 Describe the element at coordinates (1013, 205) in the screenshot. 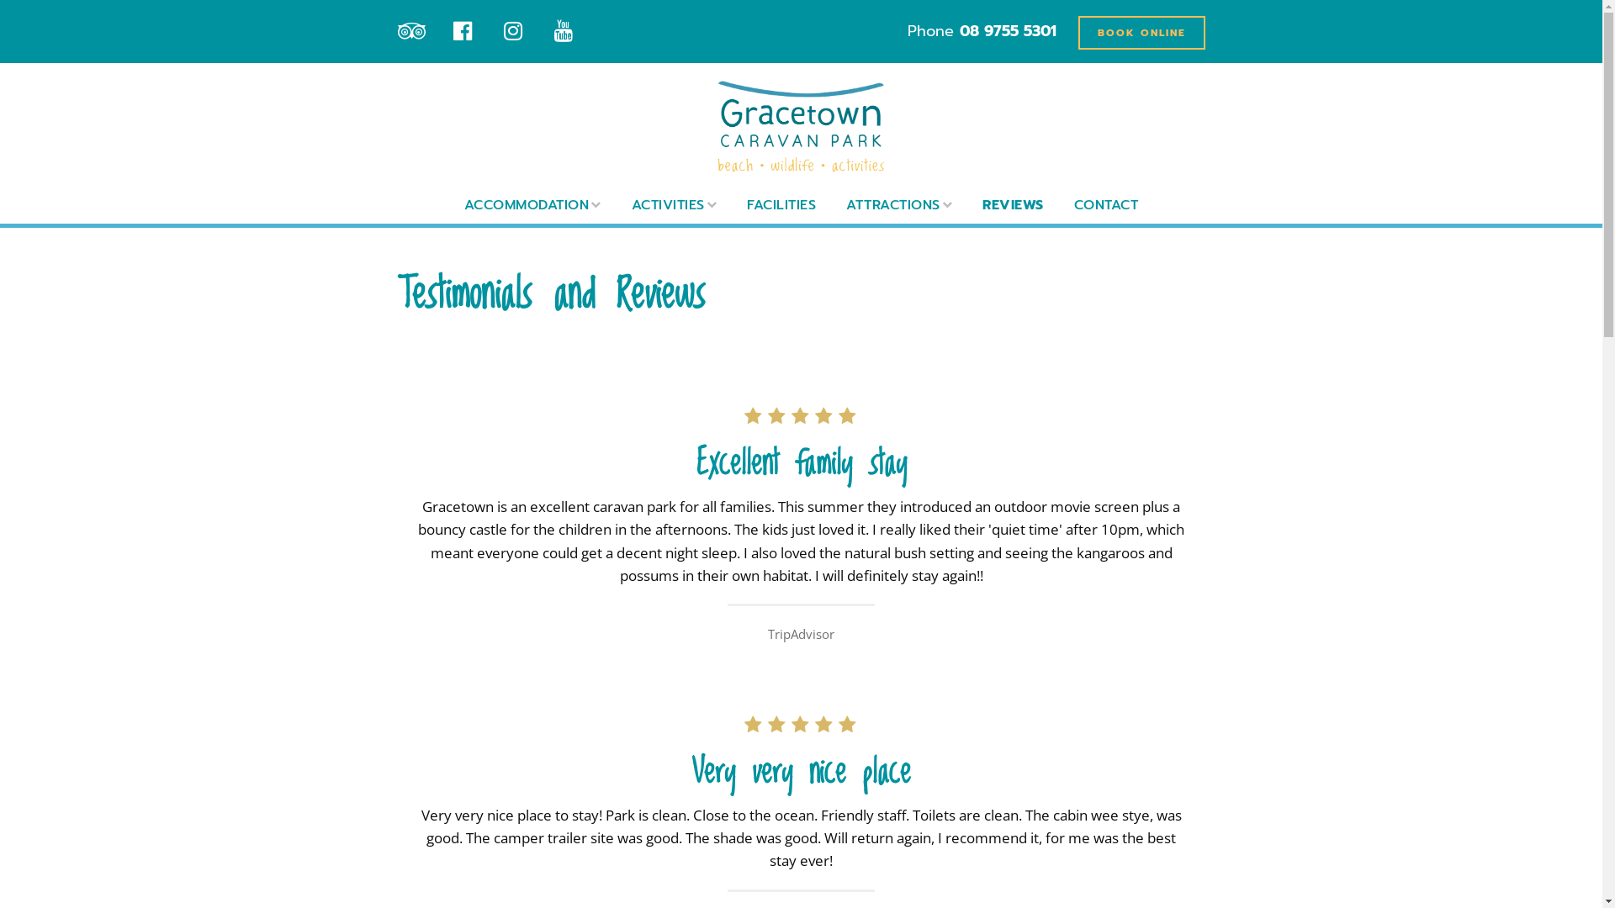

I see `REVIEWS` at that location.